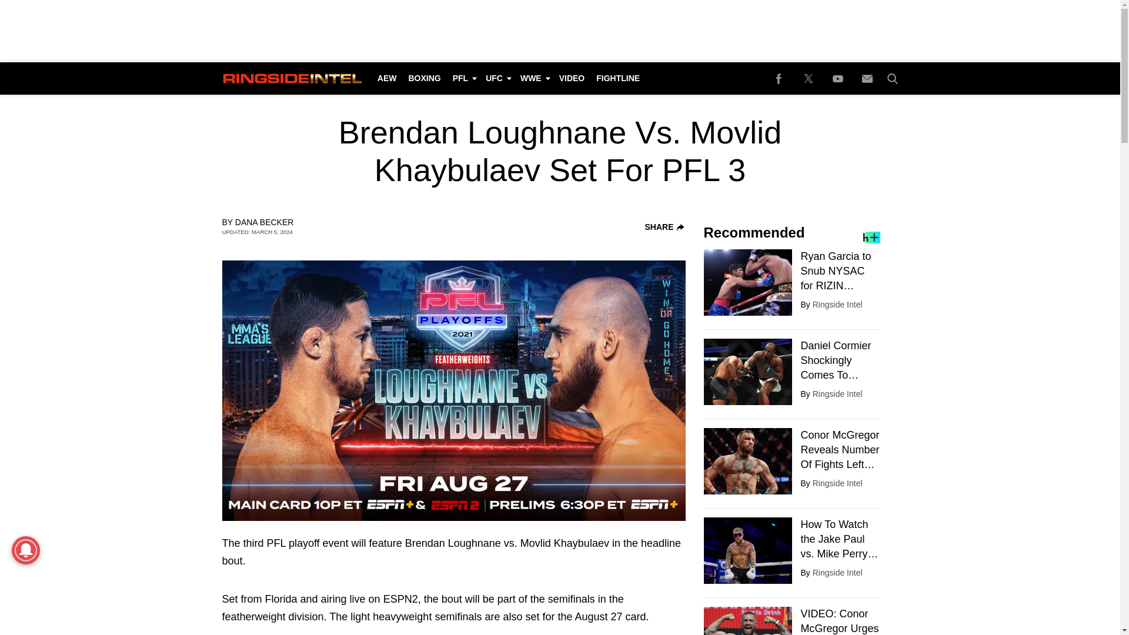 Image resolution: width=1129 pixels, height=635 pixels. What do you see at coordinates (264, 222) in the screenshot?
I see `DANA BECKER` at bounding box center [264, 222].